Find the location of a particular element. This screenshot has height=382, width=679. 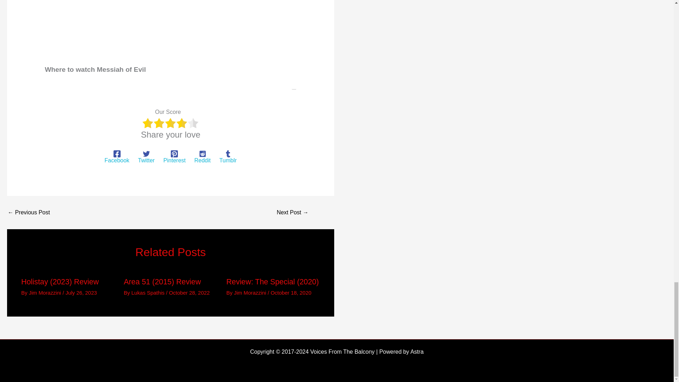

Jim Morazzini is located at coordinates (251, 292).